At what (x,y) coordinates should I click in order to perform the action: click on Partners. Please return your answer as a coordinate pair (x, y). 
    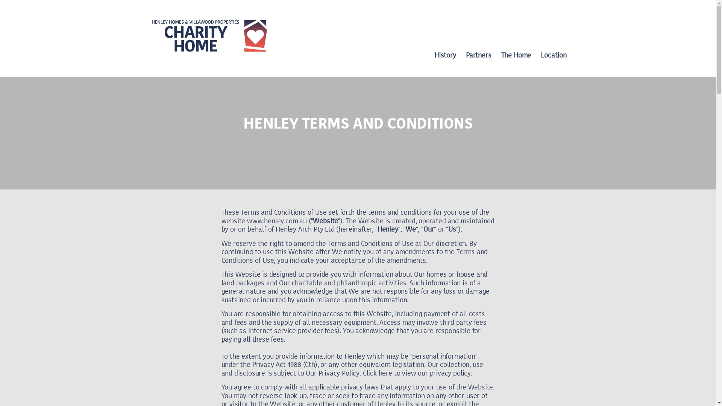
    Looking at the image, I should click on (479, 55).